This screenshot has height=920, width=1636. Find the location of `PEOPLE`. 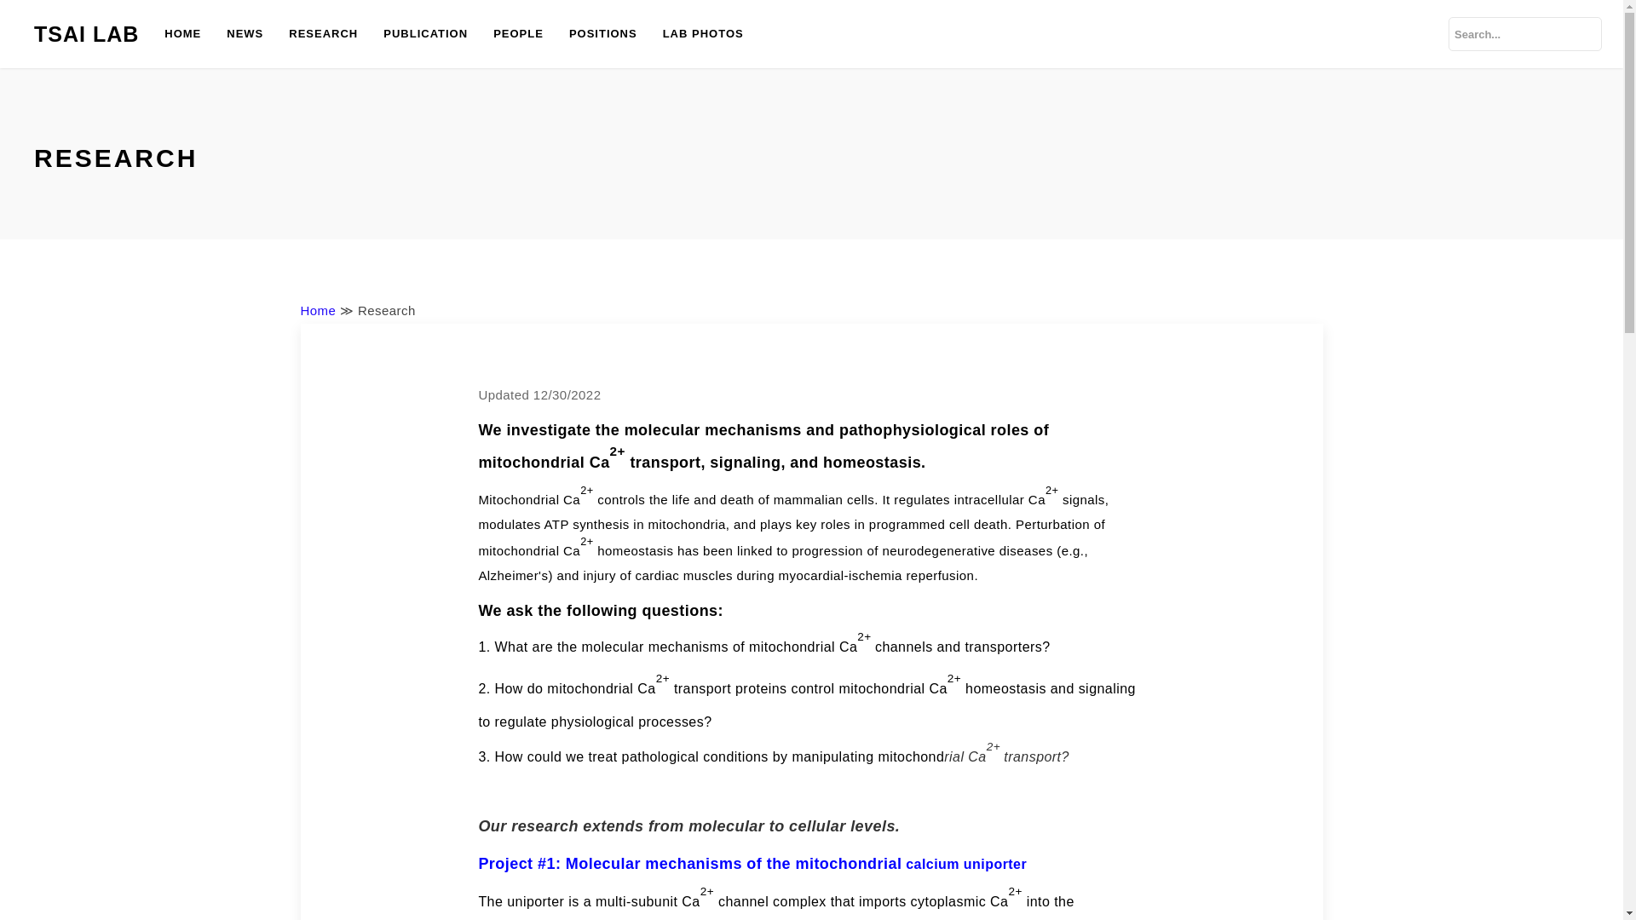

PEOPLE is located at coordinates (518, 34).